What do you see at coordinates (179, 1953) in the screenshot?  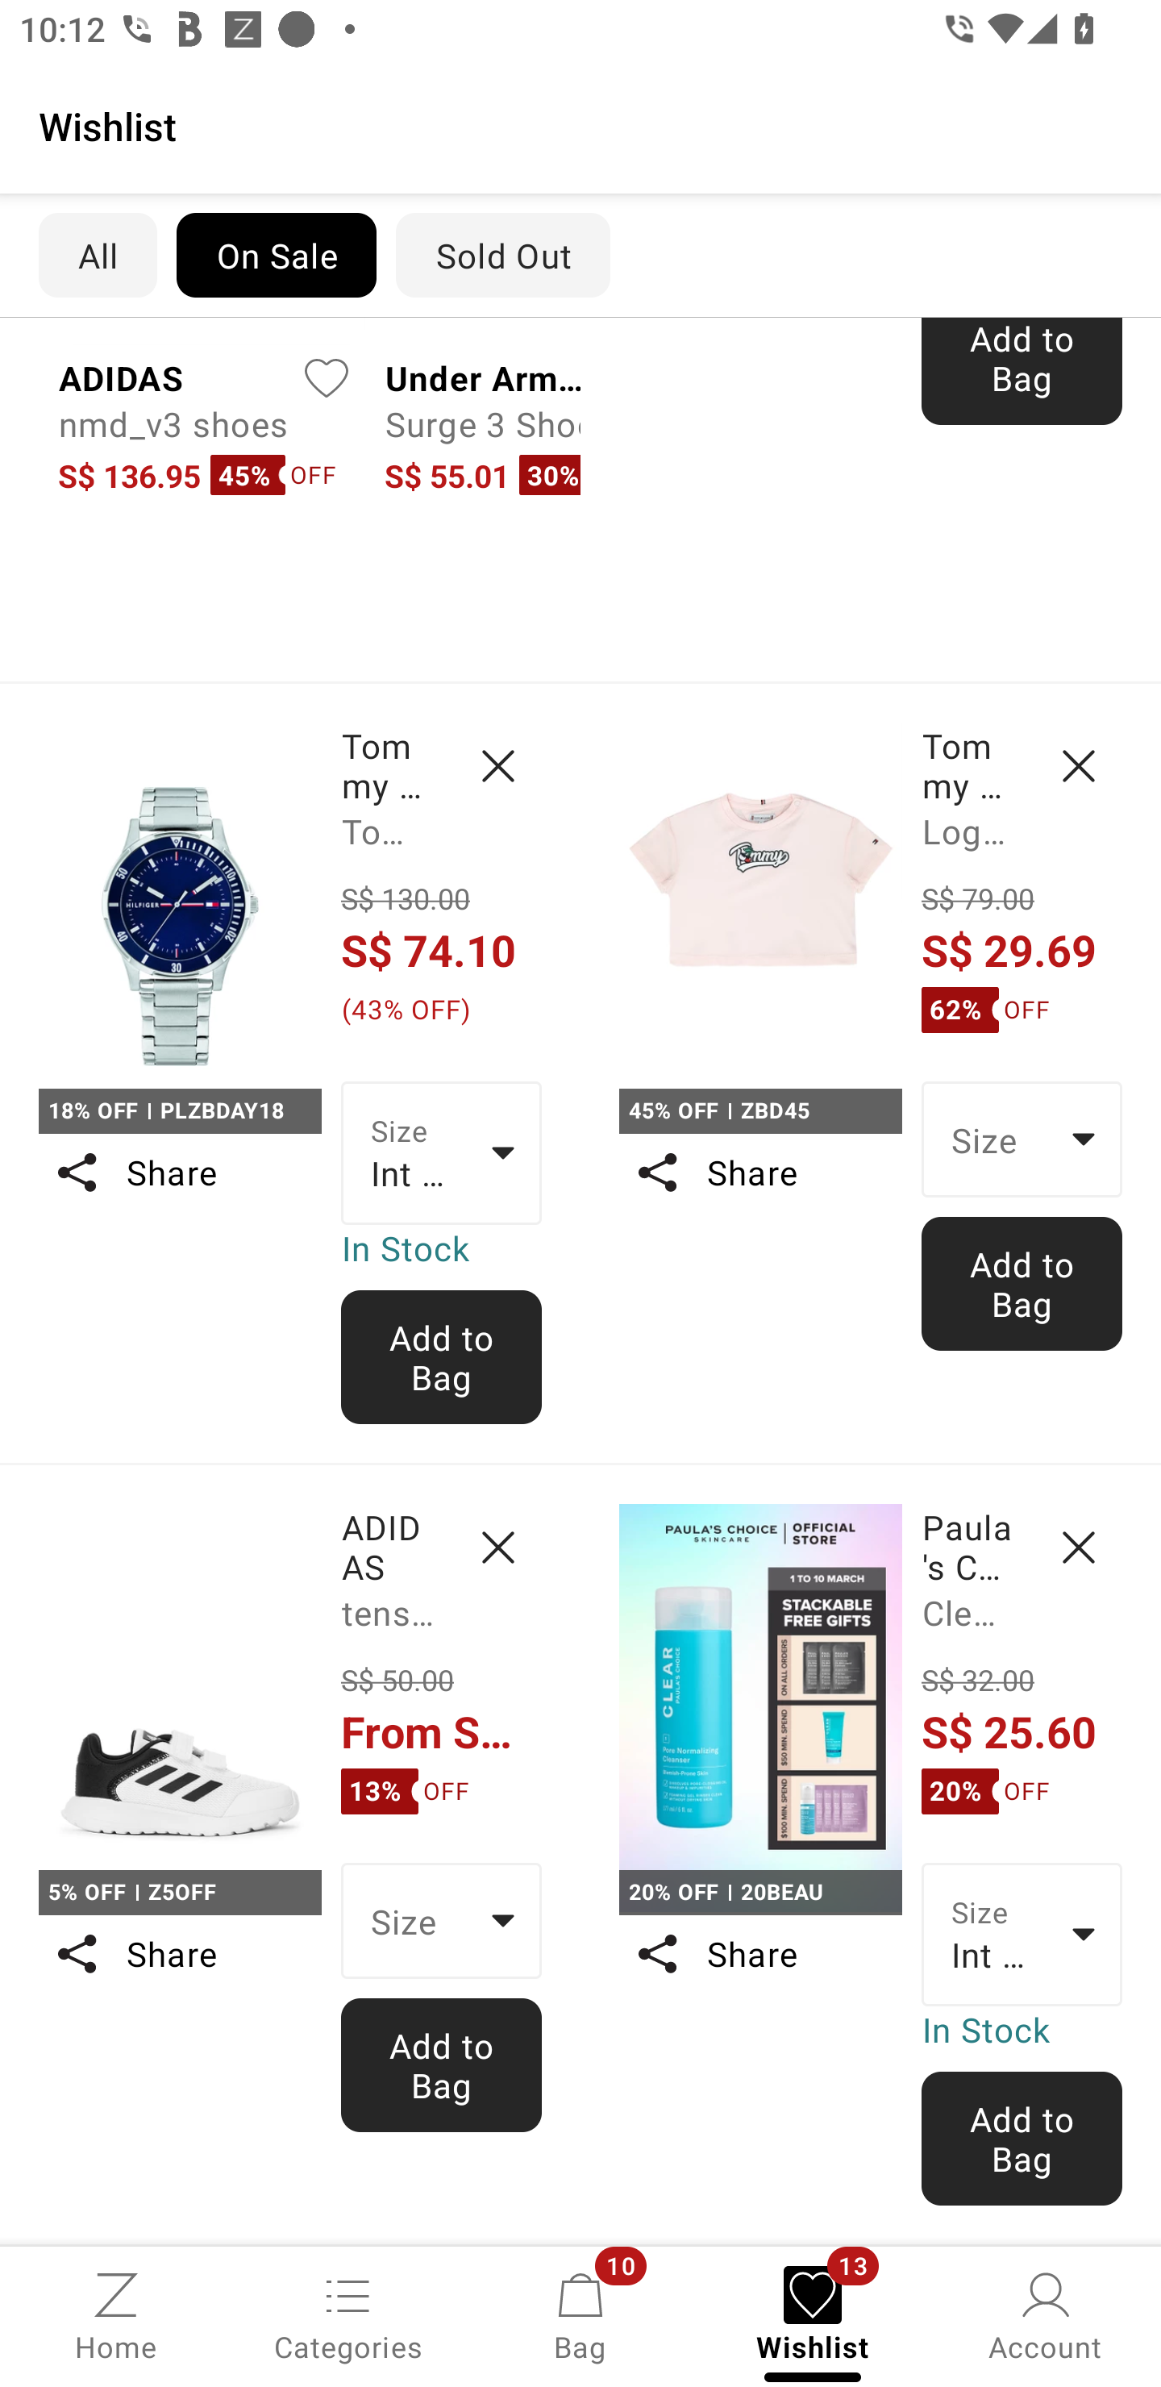 I see `Share` at bounding box center [179, 1953].